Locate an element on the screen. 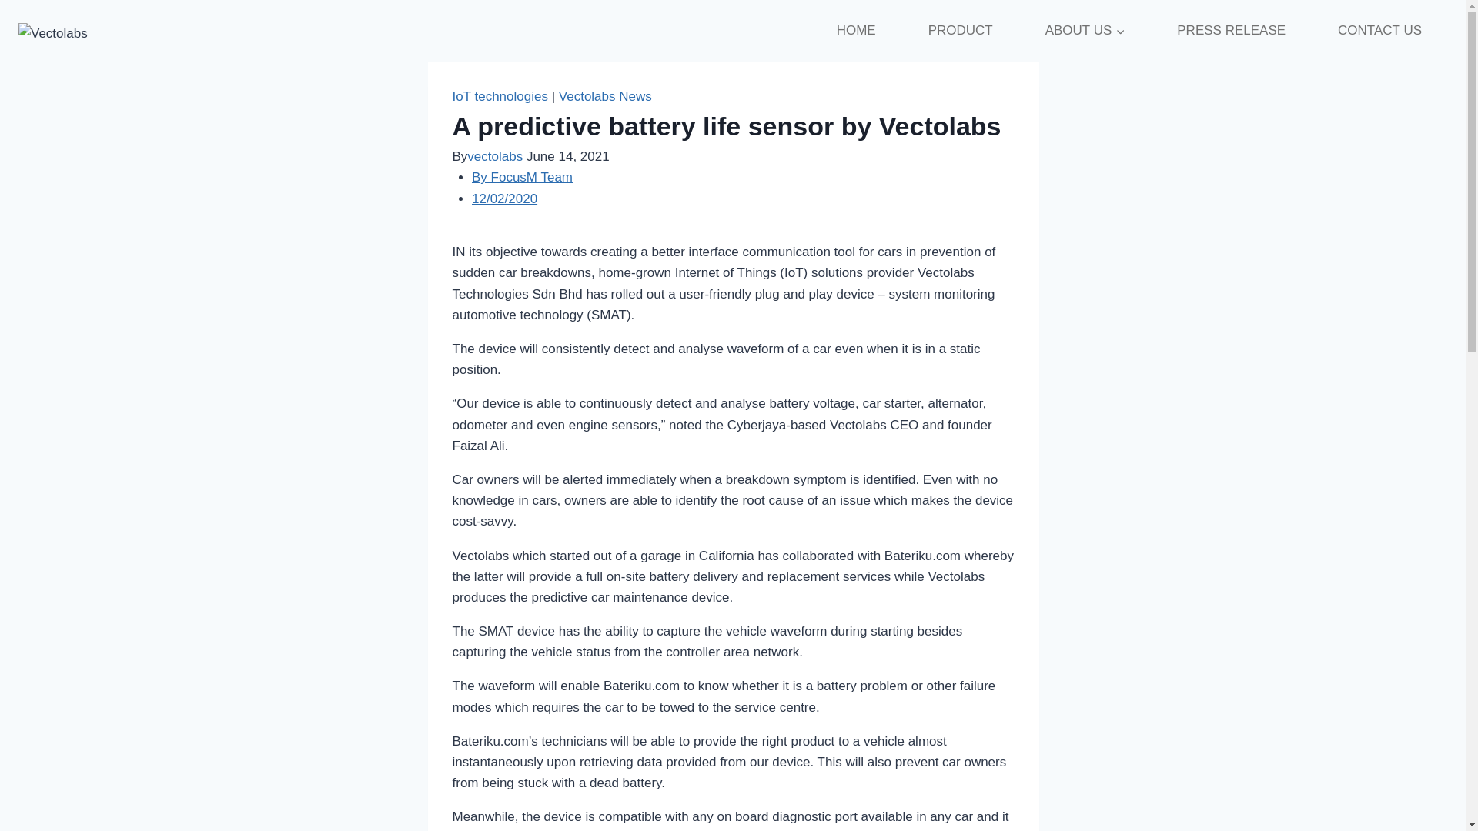 This screenshot has height=831, width=1478. ABOUT US is located at coordinates (1085, 31).